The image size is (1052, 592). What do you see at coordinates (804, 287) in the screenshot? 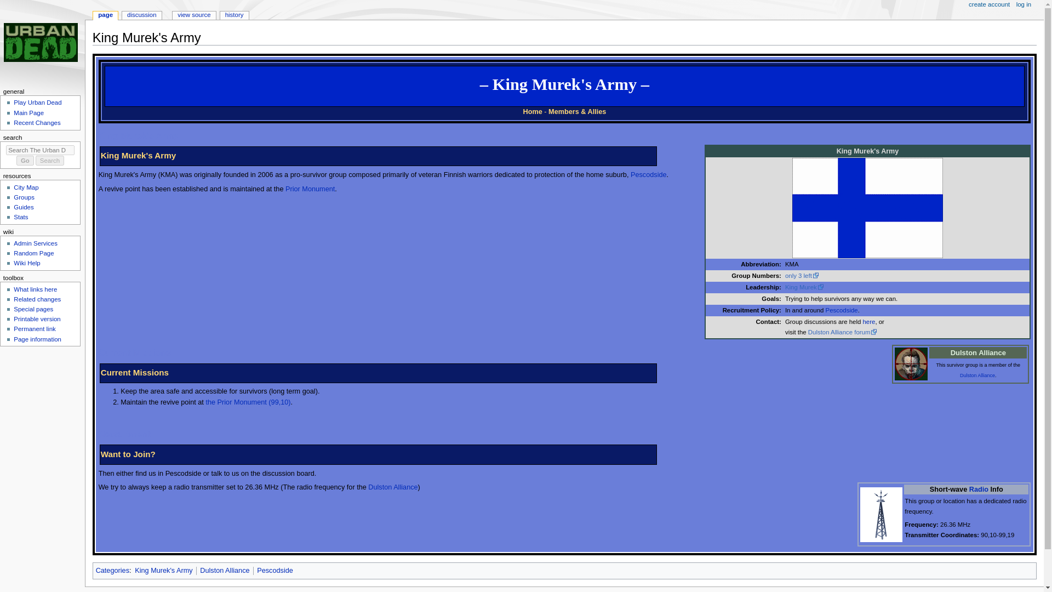
I see `King Murek` at bounding box center [804, 287].